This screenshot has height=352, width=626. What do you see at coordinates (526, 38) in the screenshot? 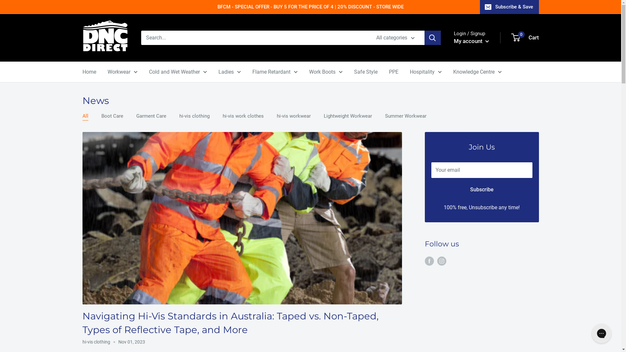
I see `0
Cart` at bounding box center [526, 38].